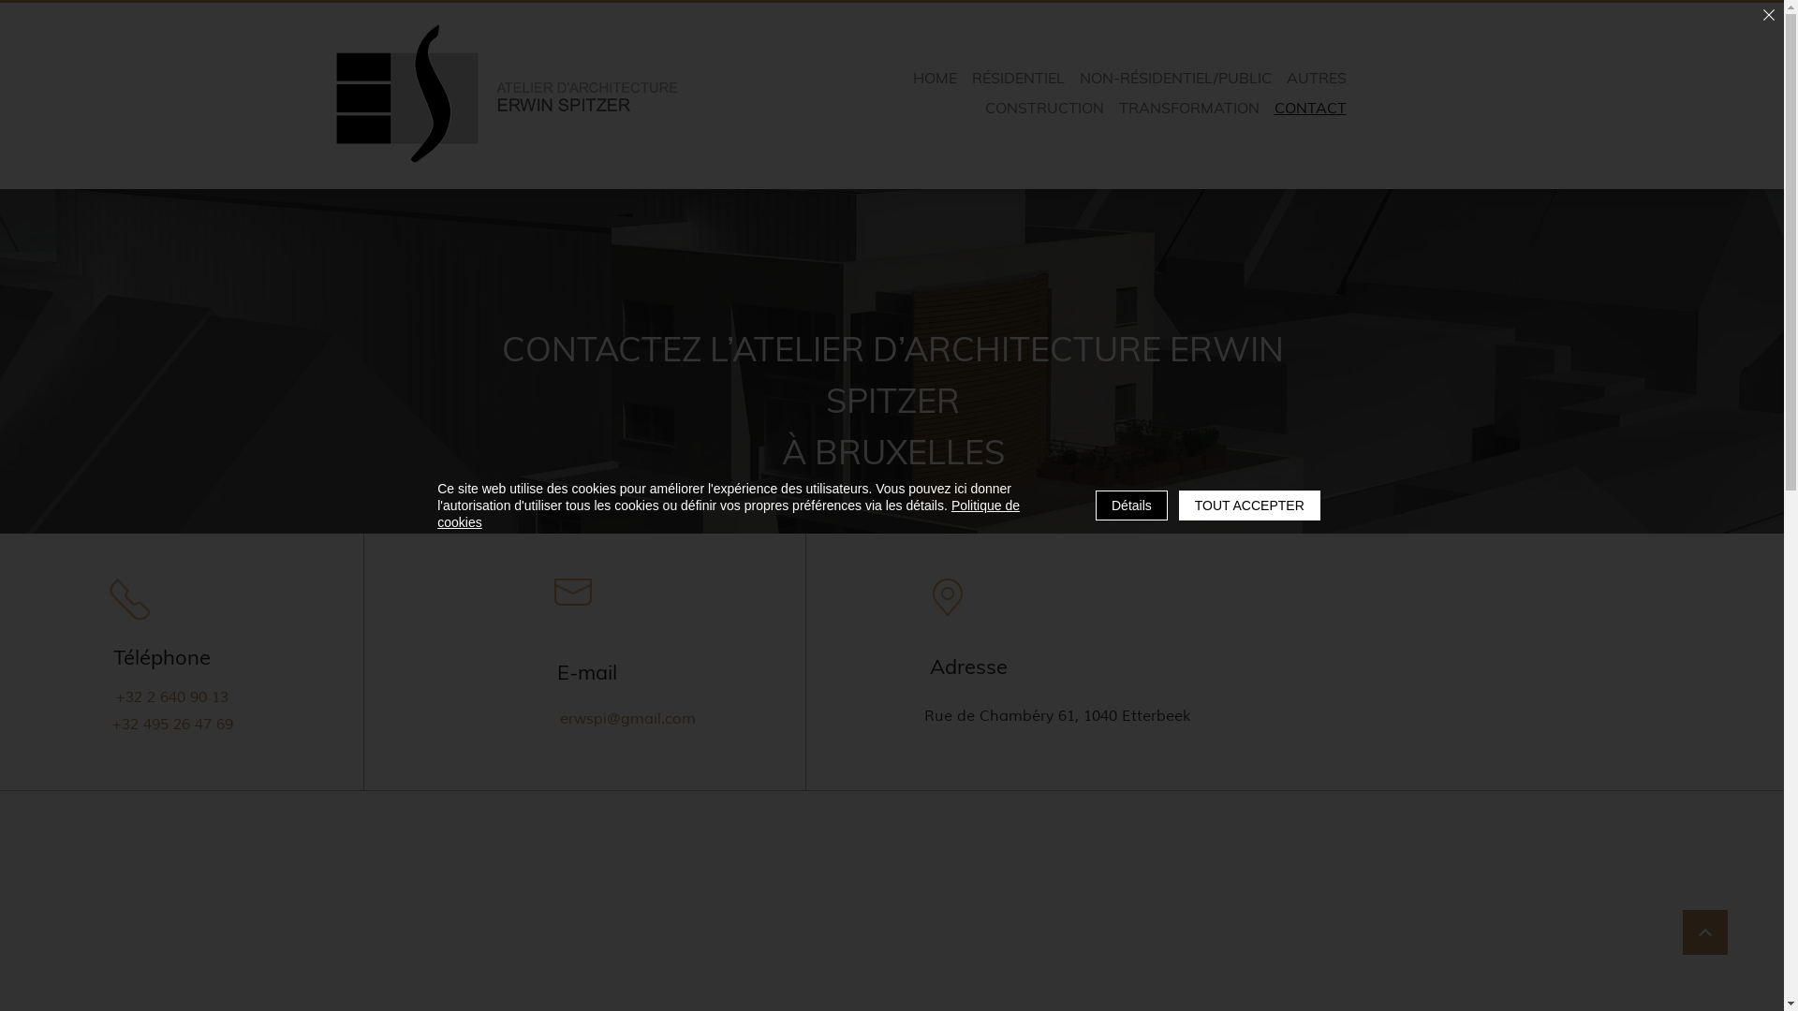 This screenshot has height=1011, width=1798. What do you see at coordinates (170, 696) in the screenshot?
I see `+32 2 640 90 13` at bounding box center [170, 696].